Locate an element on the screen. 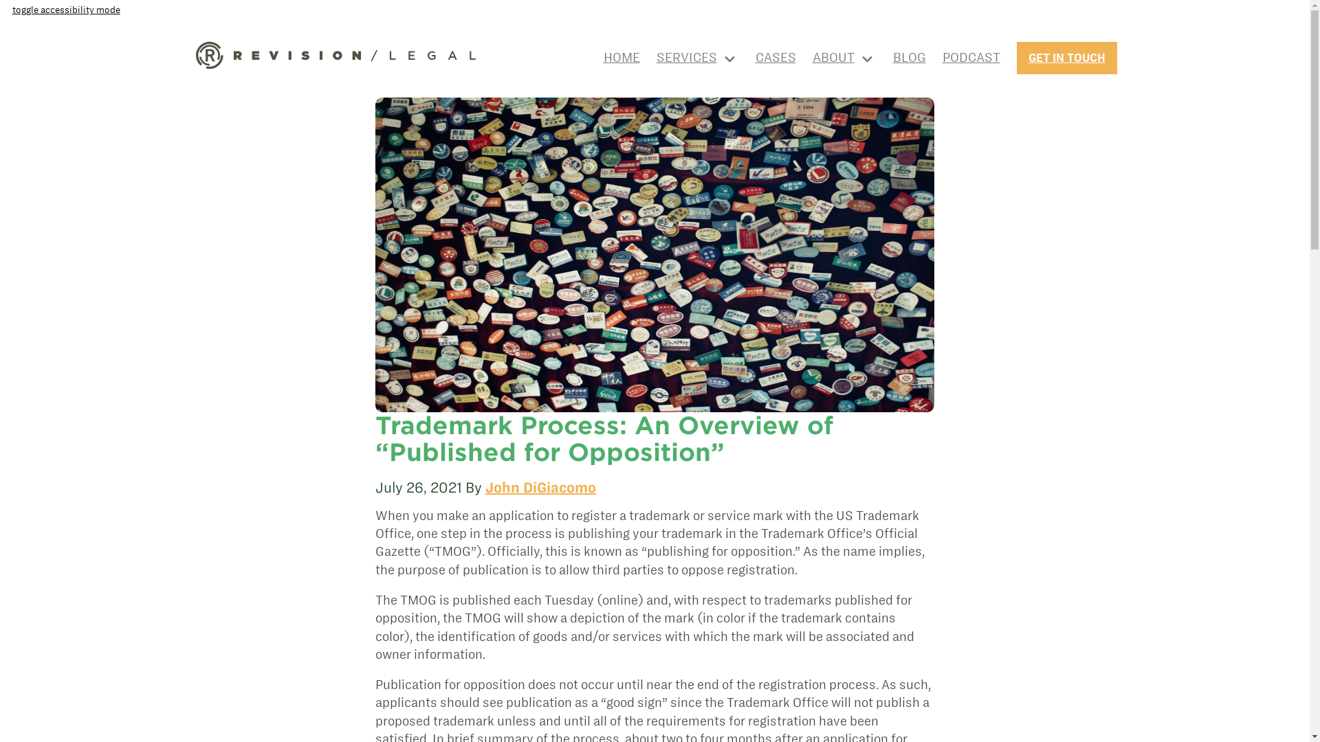 This screenshot has width=1320, height=742. ABOUT is located at coordinates (844, 57).